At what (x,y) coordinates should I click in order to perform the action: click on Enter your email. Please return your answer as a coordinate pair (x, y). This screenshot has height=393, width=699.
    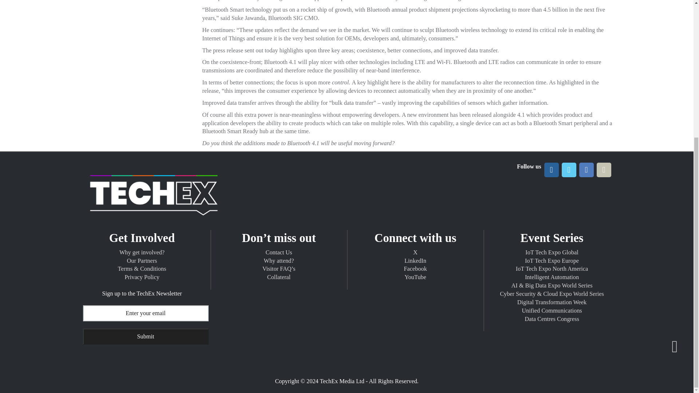
    Looking at the image, I should click on (146, 313).